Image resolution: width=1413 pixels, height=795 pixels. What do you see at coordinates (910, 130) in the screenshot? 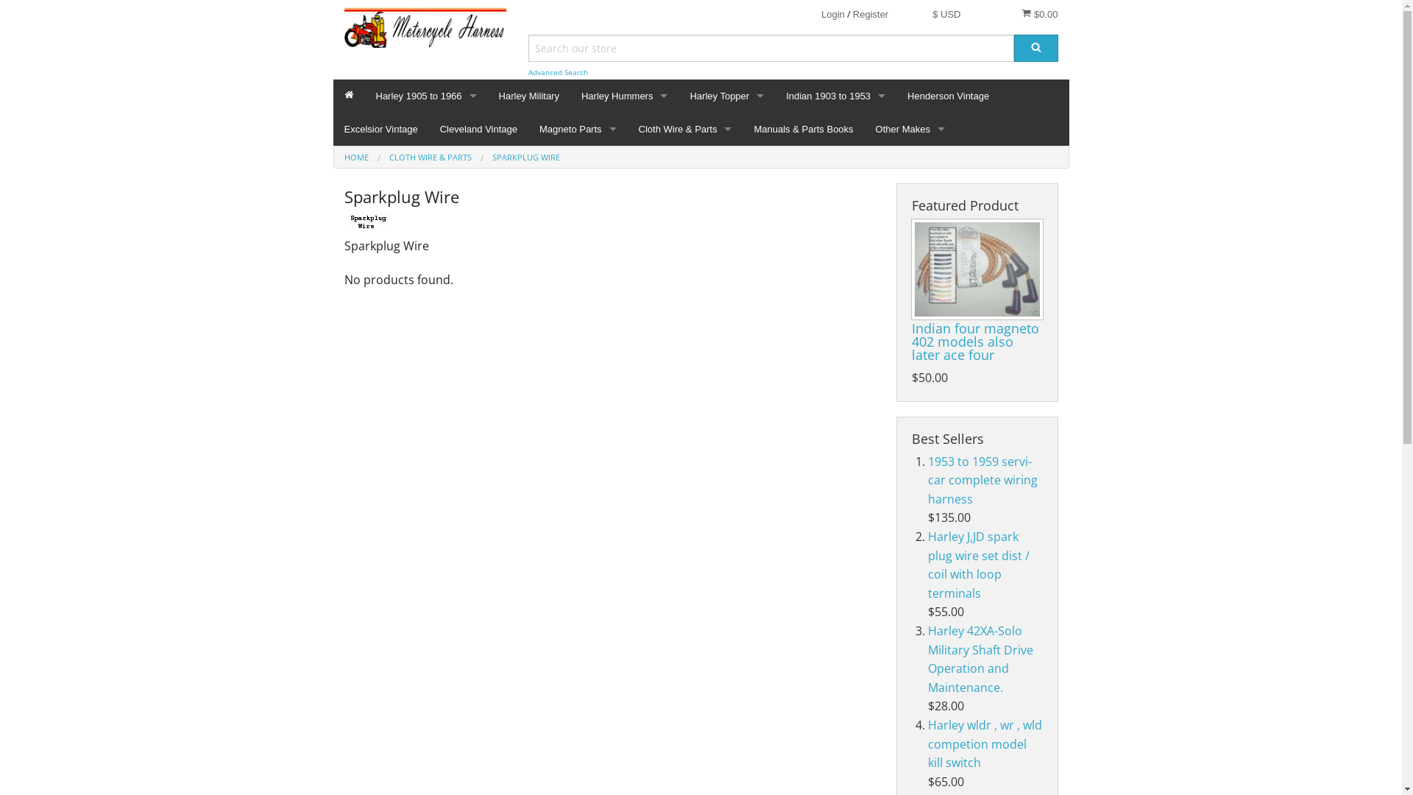
I see `Other Makes` at bounding box center [910, 130].